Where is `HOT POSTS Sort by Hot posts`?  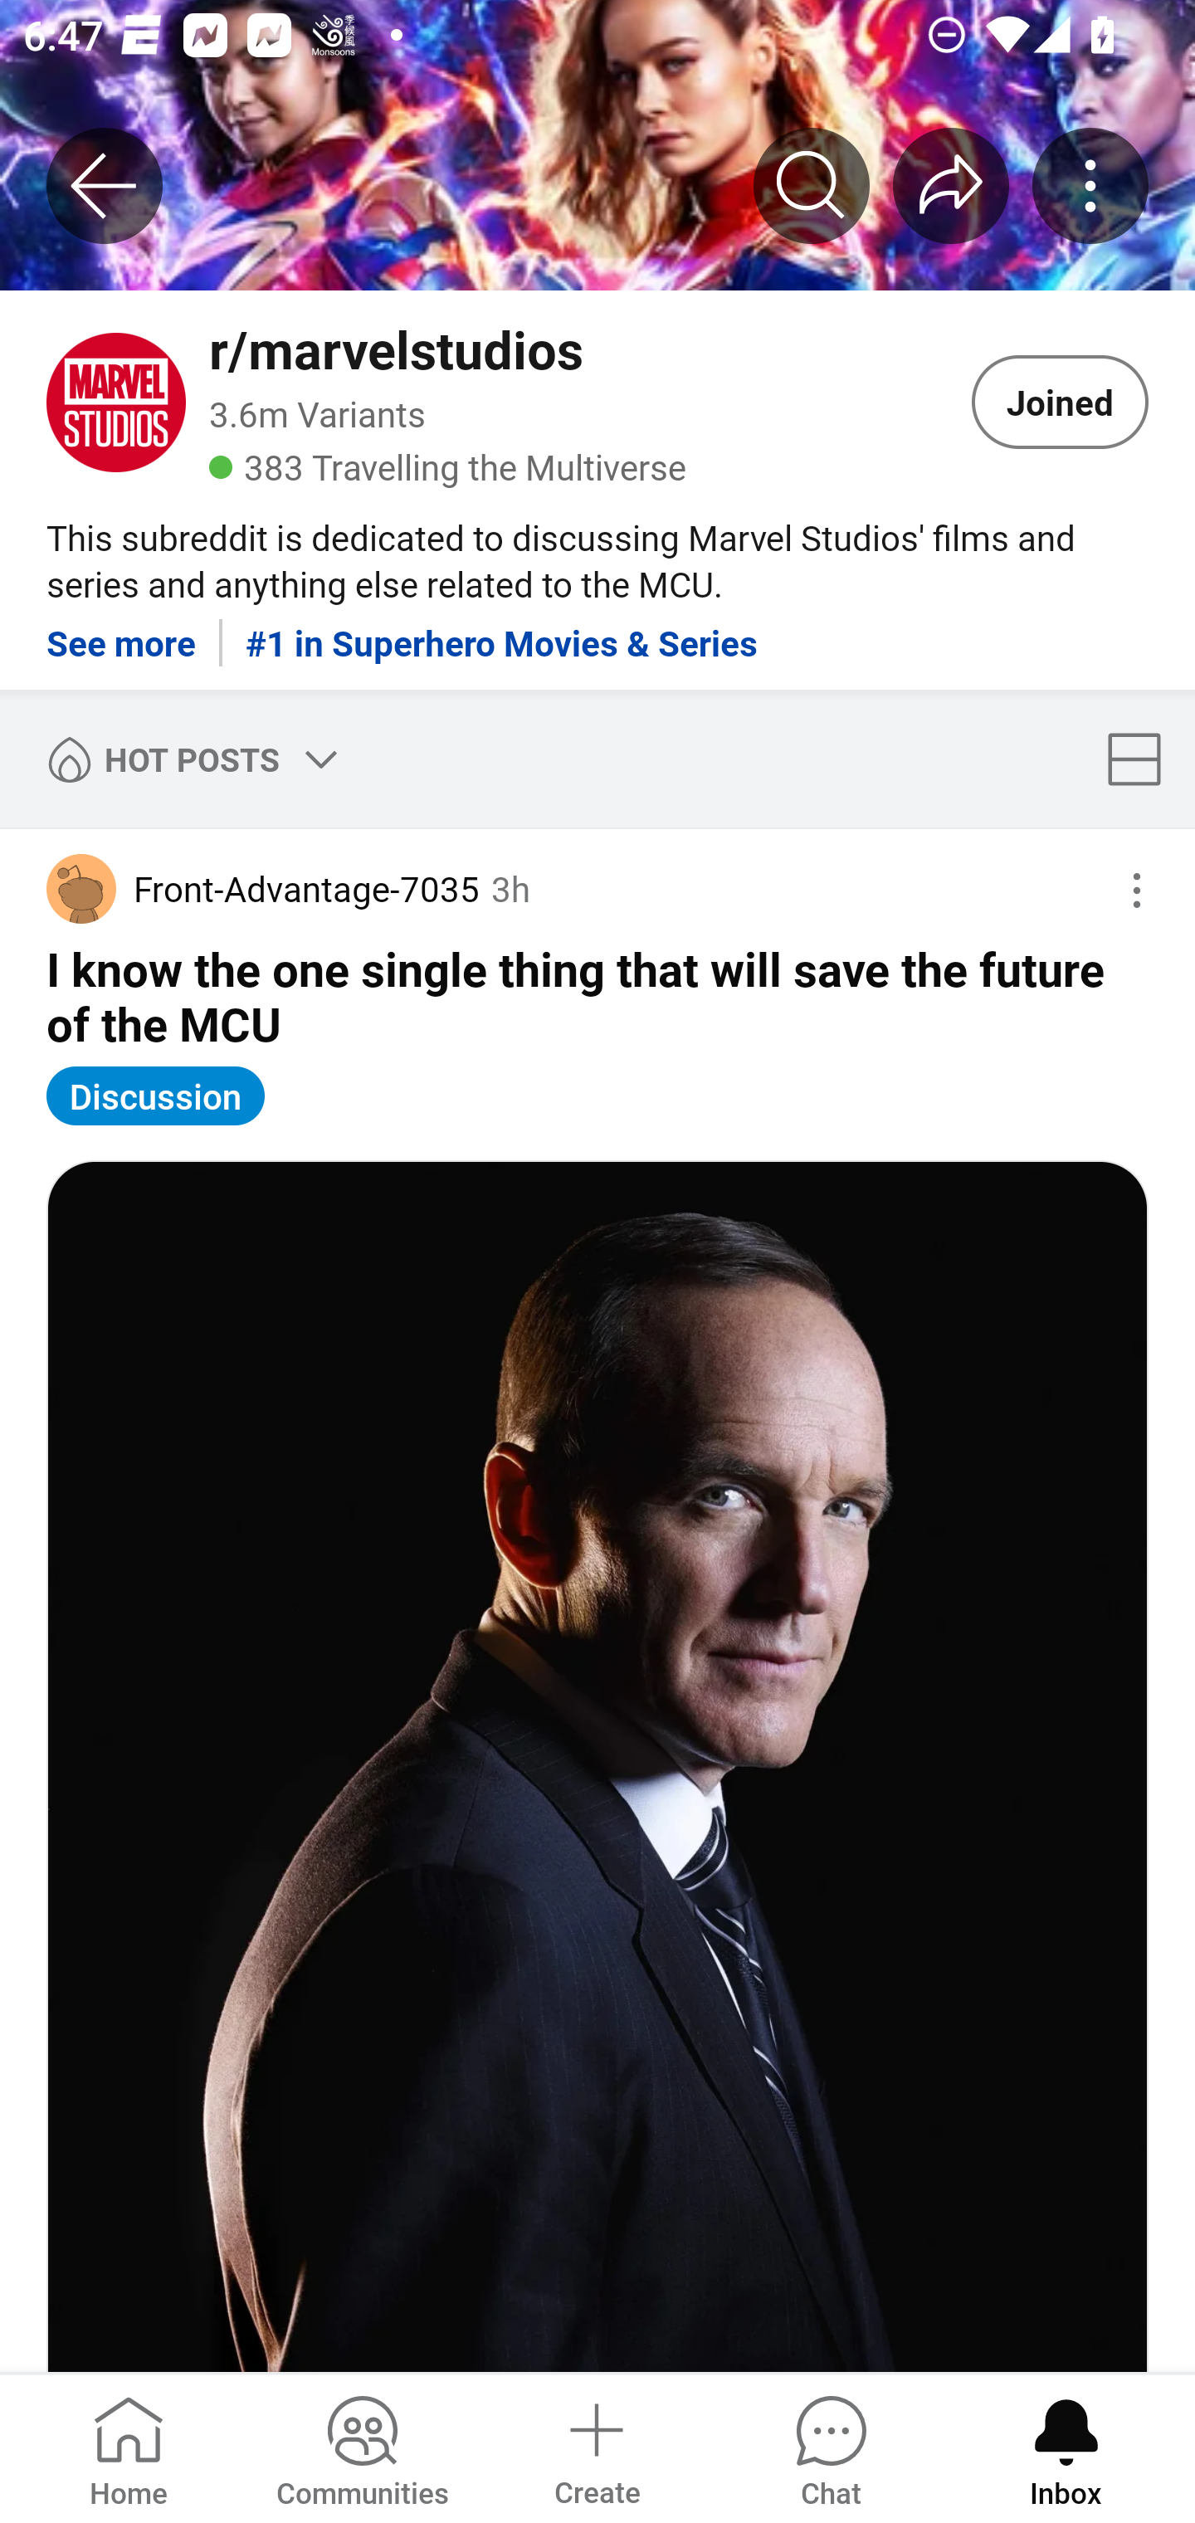 HOT POSTS Sort by Hot posts is located at coordinates (186, 759).